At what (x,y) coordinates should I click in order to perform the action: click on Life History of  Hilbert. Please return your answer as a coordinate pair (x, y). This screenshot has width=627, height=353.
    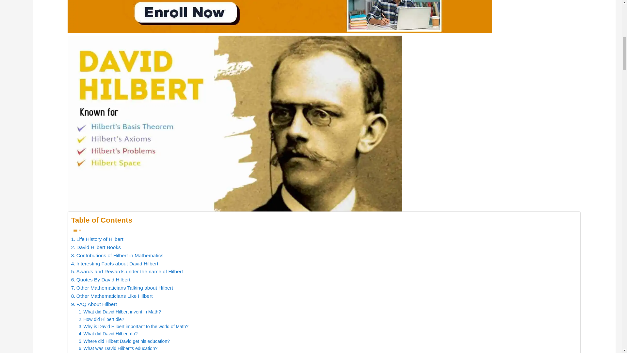
    Looking at the image, I should click on (97, 239).